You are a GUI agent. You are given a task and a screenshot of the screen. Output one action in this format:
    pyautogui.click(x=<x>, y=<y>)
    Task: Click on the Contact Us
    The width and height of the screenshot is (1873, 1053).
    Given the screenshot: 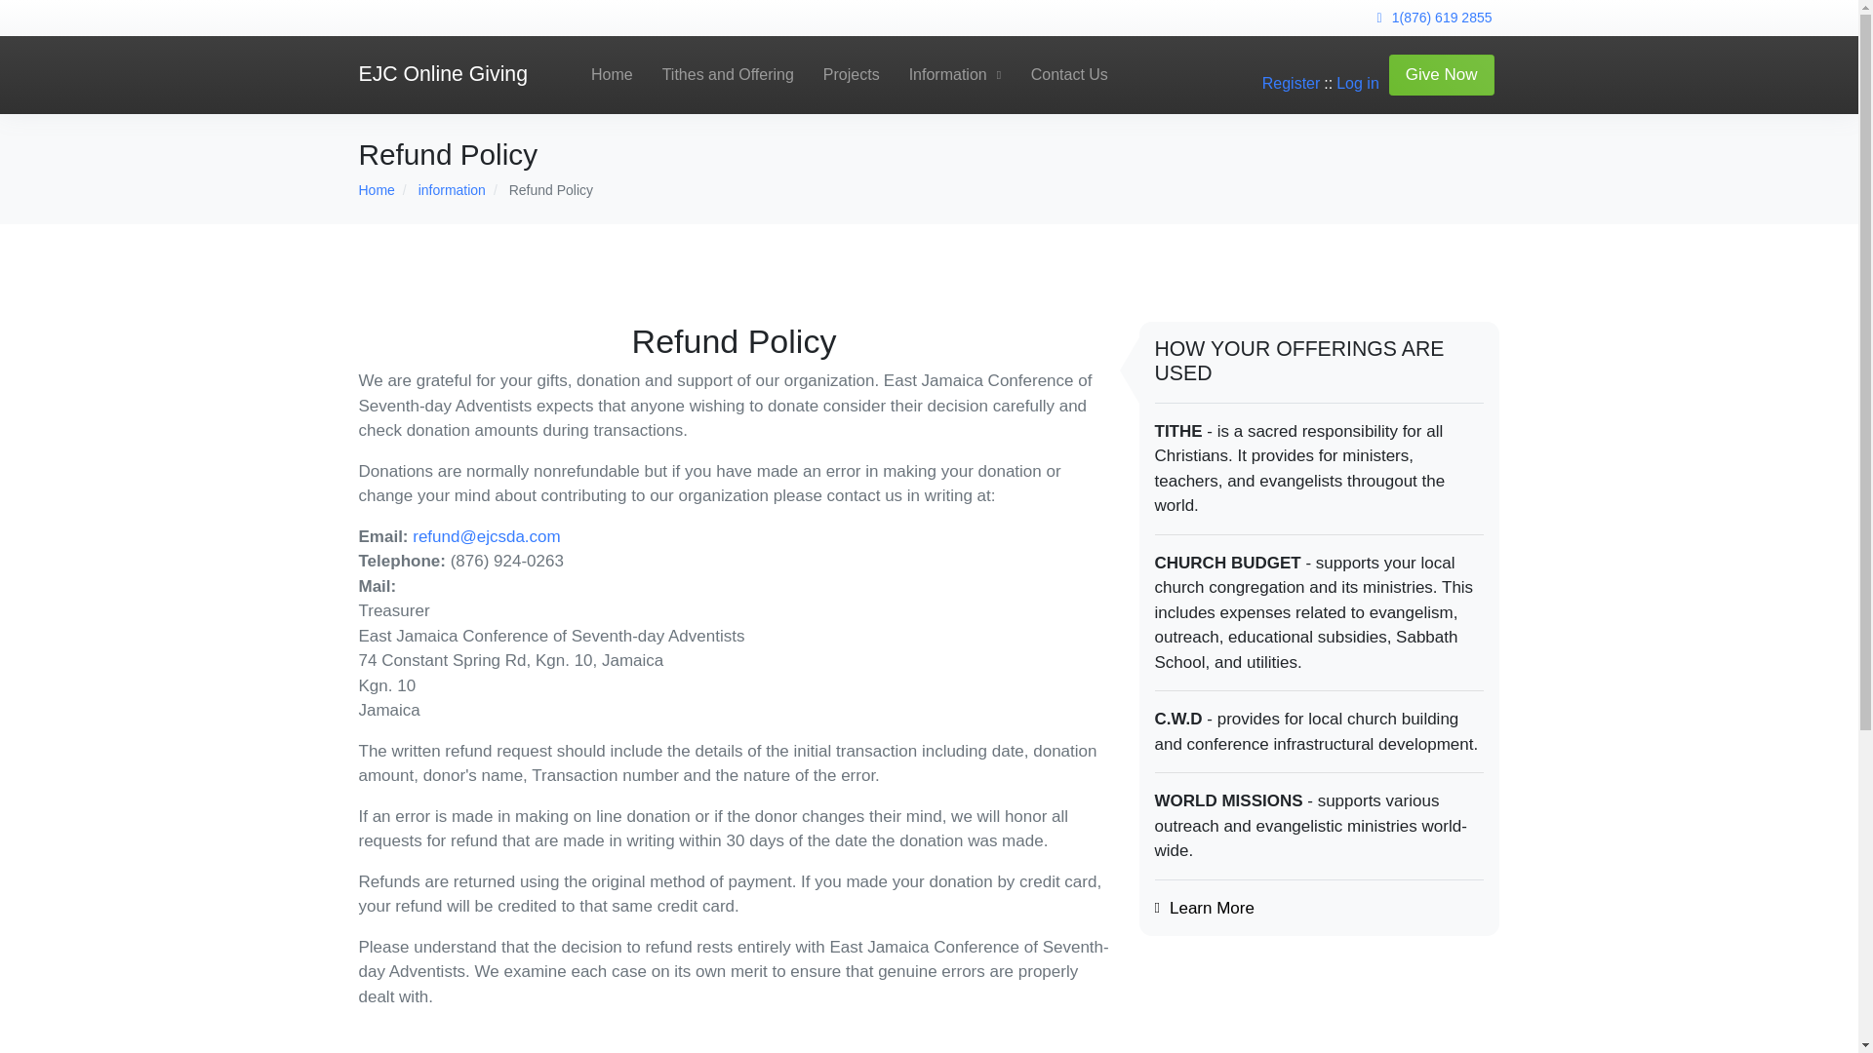 What is the action you would take?
    pyautogui.click(x=1069, y=74)
    